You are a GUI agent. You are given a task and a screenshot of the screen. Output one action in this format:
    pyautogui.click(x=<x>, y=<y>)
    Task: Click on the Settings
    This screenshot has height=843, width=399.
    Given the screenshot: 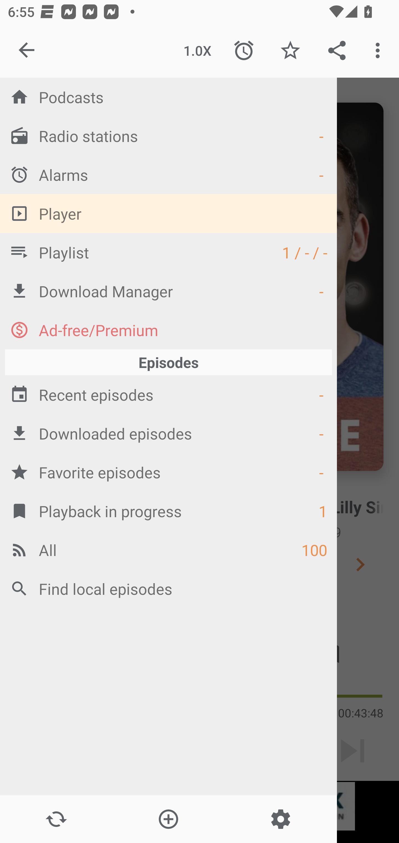 What is the action you would take?
    pyautogui.click(x=280, y=819)
    